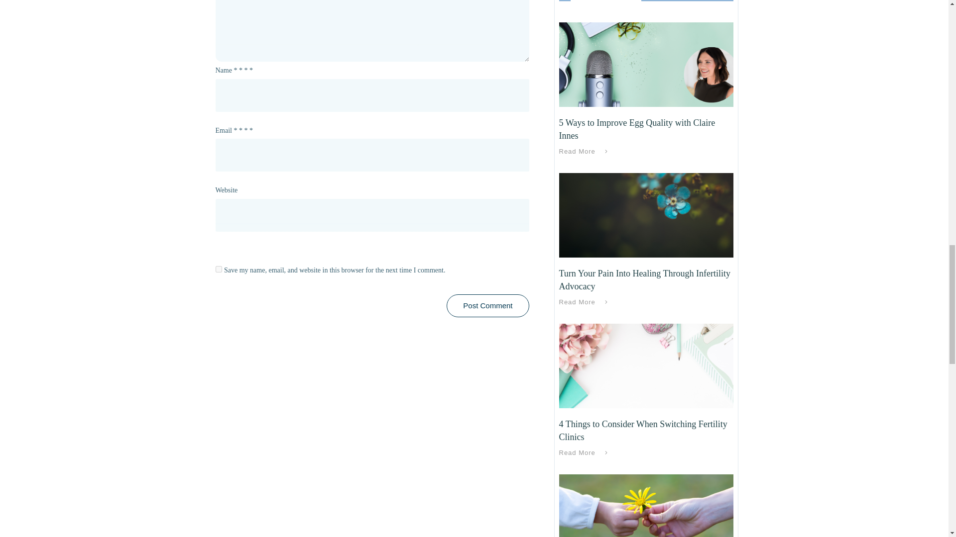 The image size is (956, 537). Describe the element at coordinates (642, 430) in the screenshot. I see `4 Things to Consider When Switching Fertility Clinics` at that location.